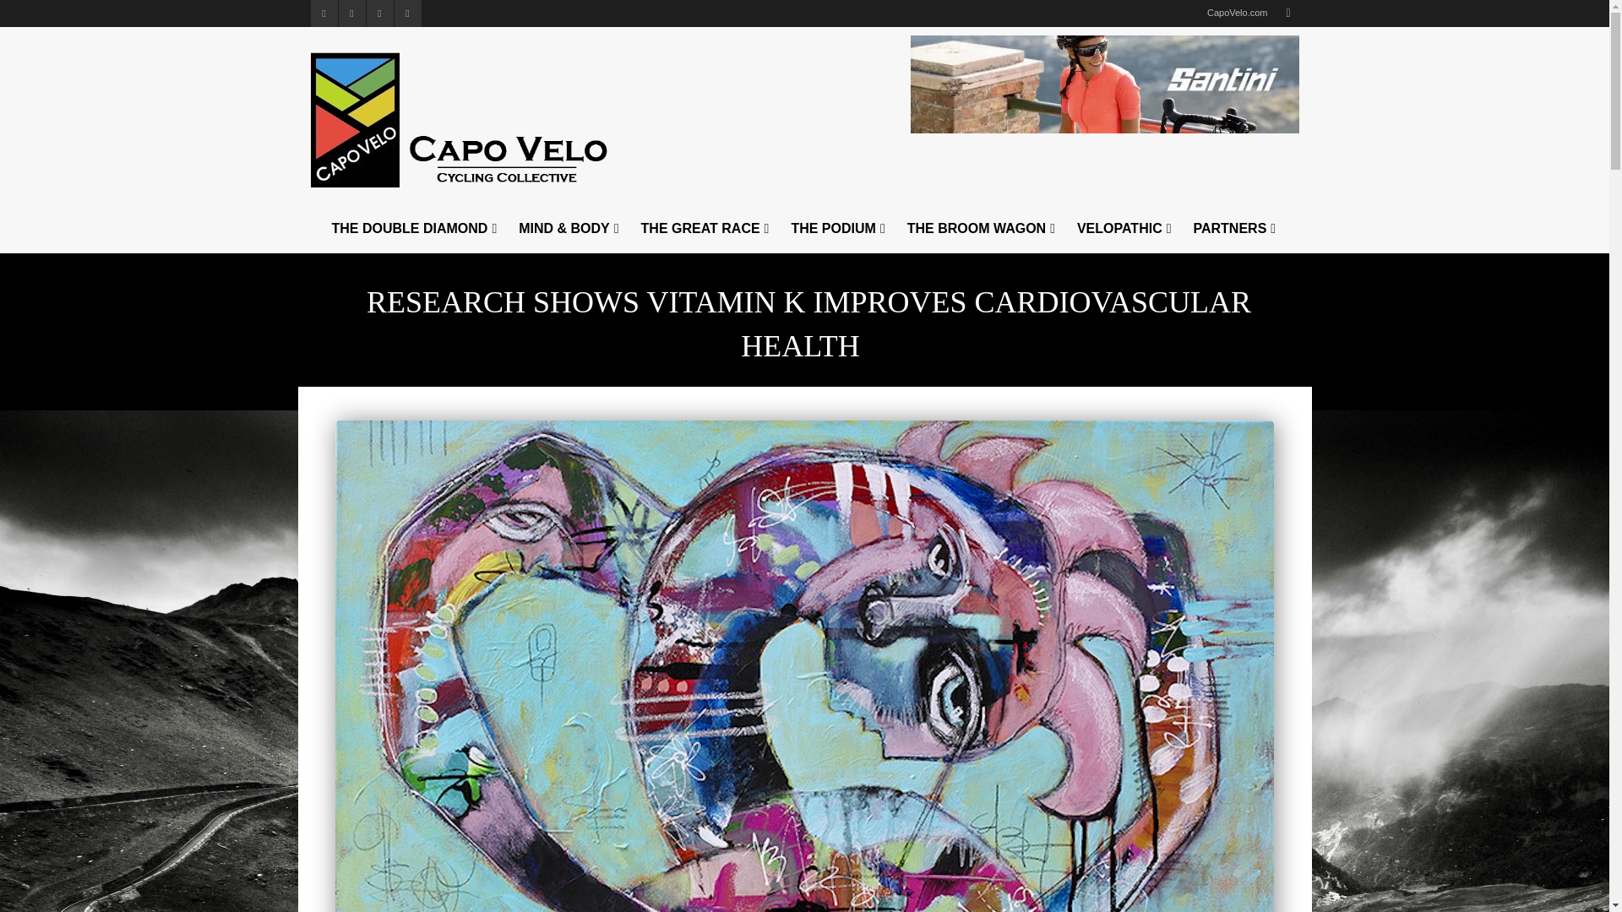 The image size is (1622, 912). I want to click on THE GREAT RACE, so click(706, 228).